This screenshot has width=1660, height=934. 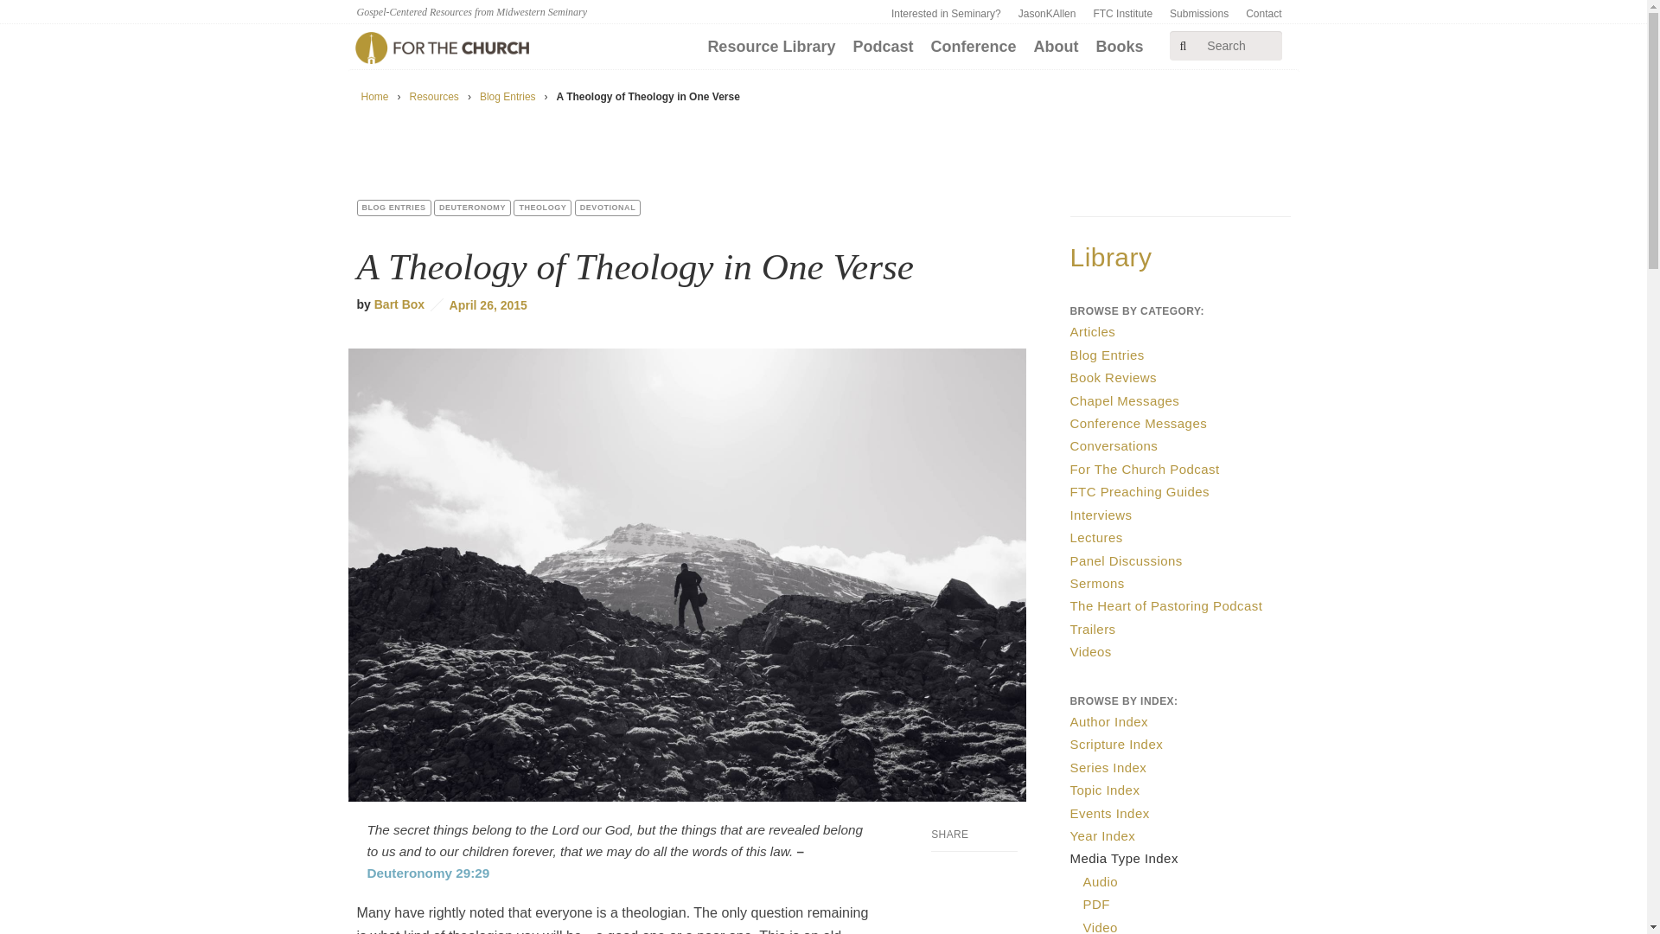 I want to click on Articles, so click(x=1093, y=331).